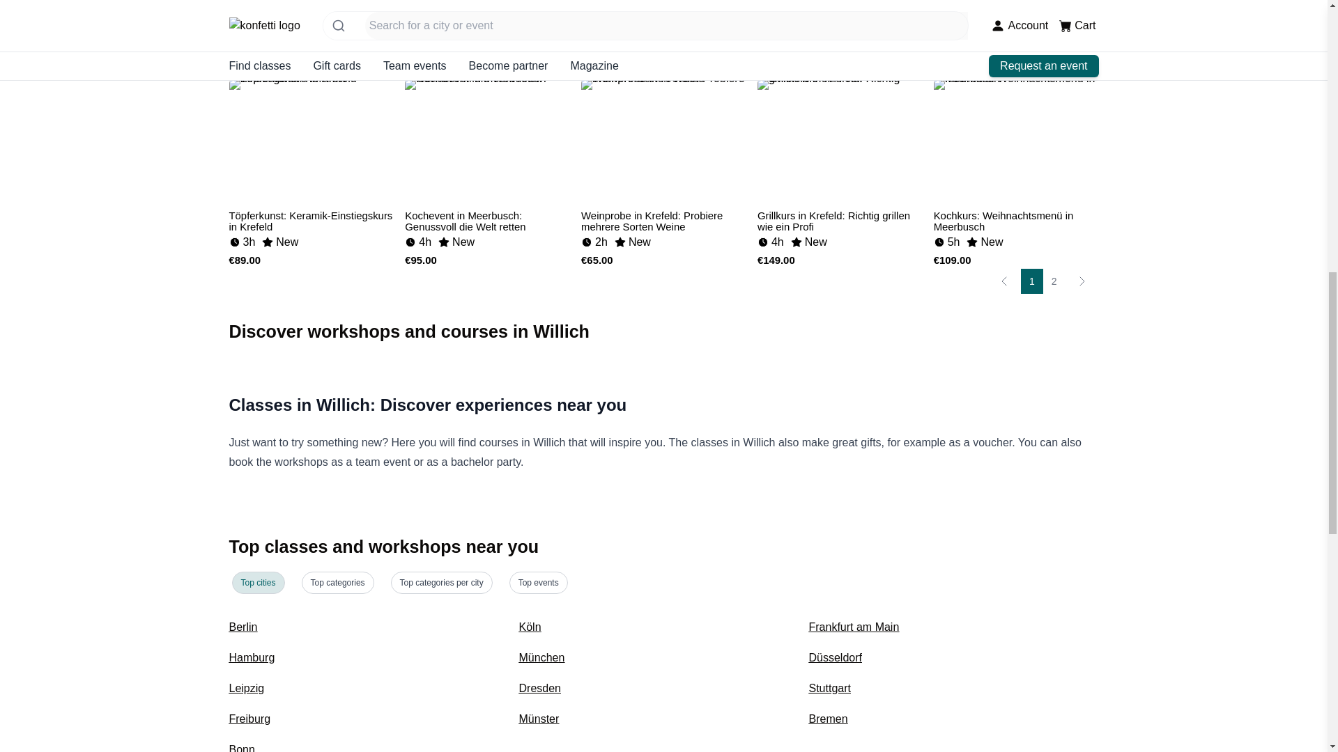  Describe the element at coordinates (487, 217) in the screenshot. I see `Kochevent in Meerbusch: Genussvoll die Welt retten` at that location.